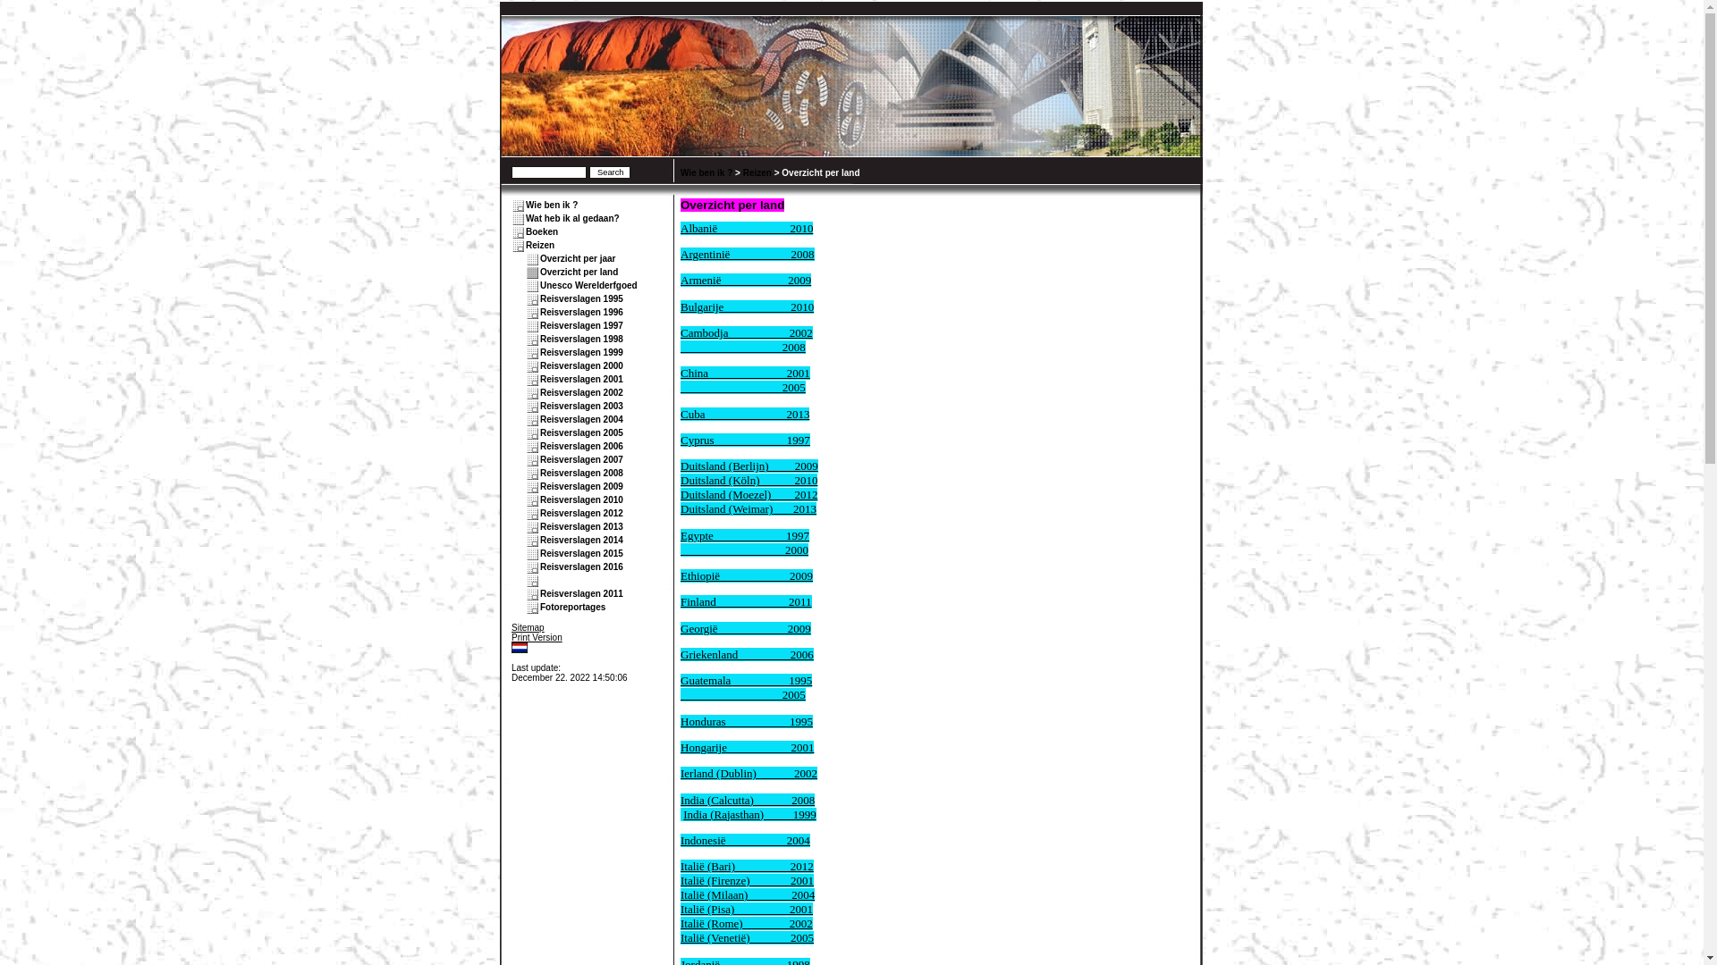 Image resolution: width=1717 pixels, height=965 pixels. Describe the element at coordinates (581, 527) in the screenshot. I see `Reisverslagen 2013` at that location.